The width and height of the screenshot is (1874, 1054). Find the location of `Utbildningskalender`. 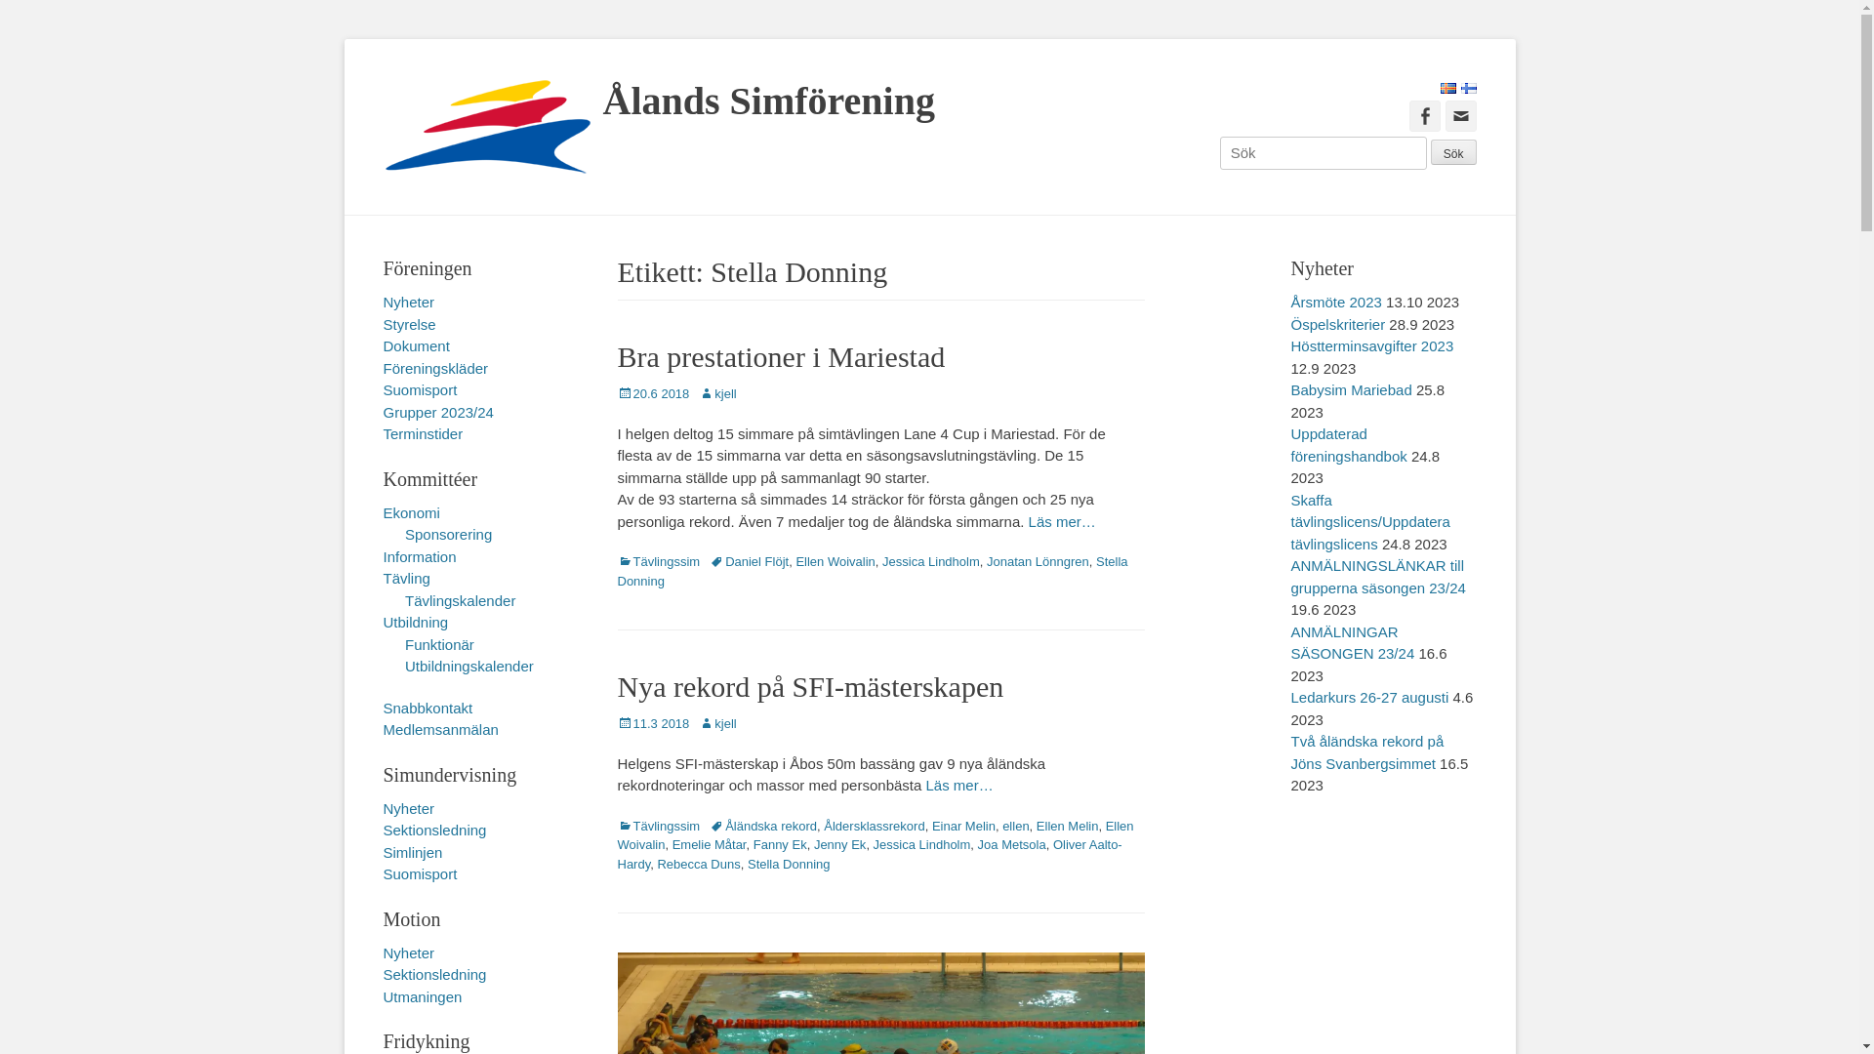

Utbildningskalender is located at coordinates (469, 666).